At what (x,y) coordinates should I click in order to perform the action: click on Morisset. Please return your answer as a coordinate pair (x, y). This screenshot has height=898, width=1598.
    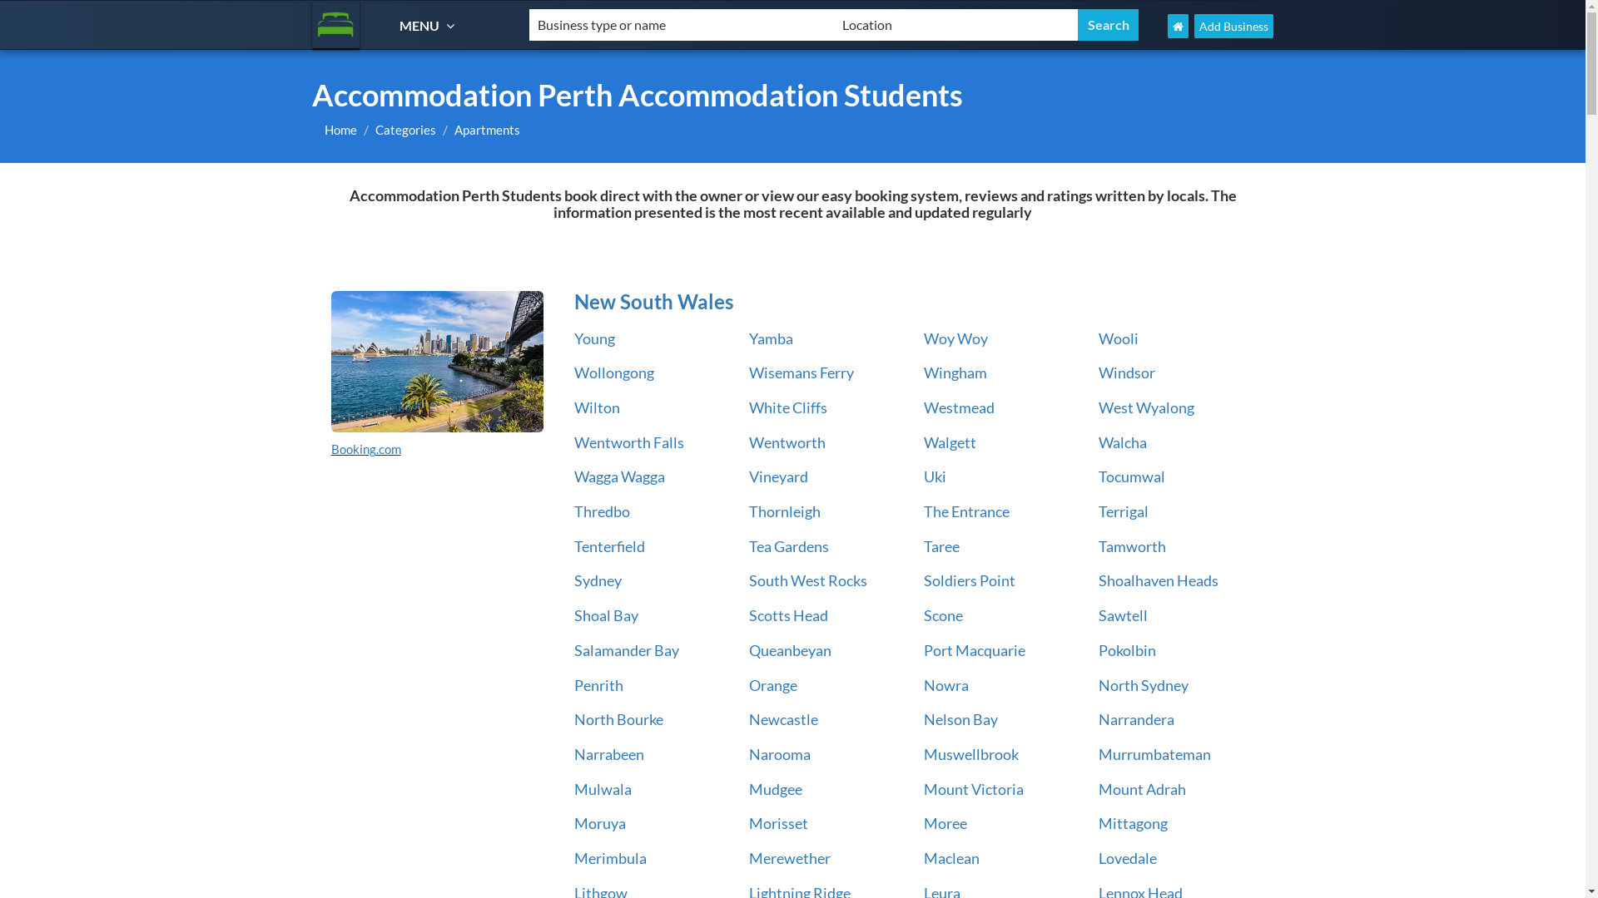
    Looking at the image, I should click on (779, 823).